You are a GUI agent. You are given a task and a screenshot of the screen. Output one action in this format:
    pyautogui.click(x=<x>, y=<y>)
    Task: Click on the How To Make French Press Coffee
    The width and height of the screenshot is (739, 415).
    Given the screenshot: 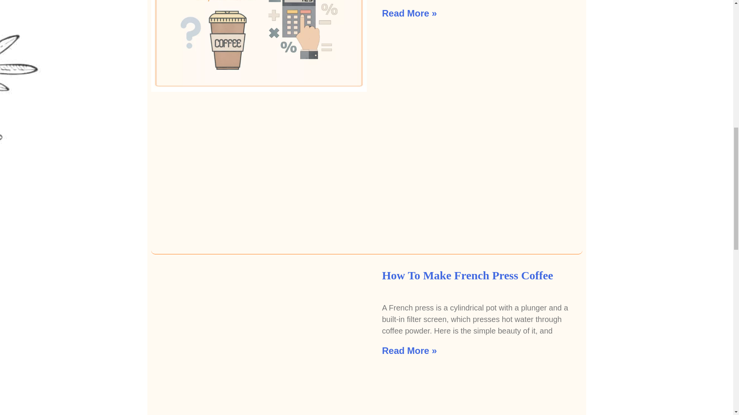 What is the action you would take?
    pyautogui.click(x=467, y=275)
    